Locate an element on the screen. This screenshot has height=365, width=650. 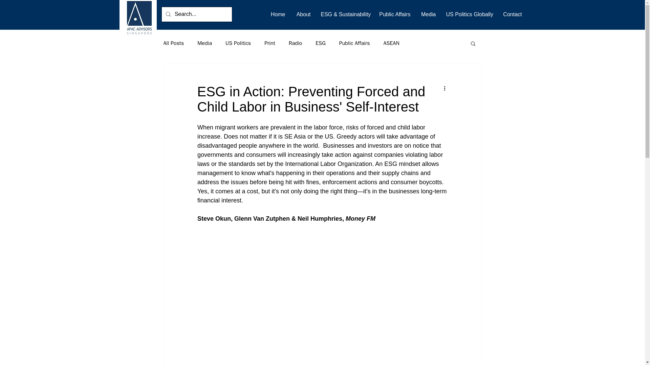
Contact is located at coordinates (512, 15).